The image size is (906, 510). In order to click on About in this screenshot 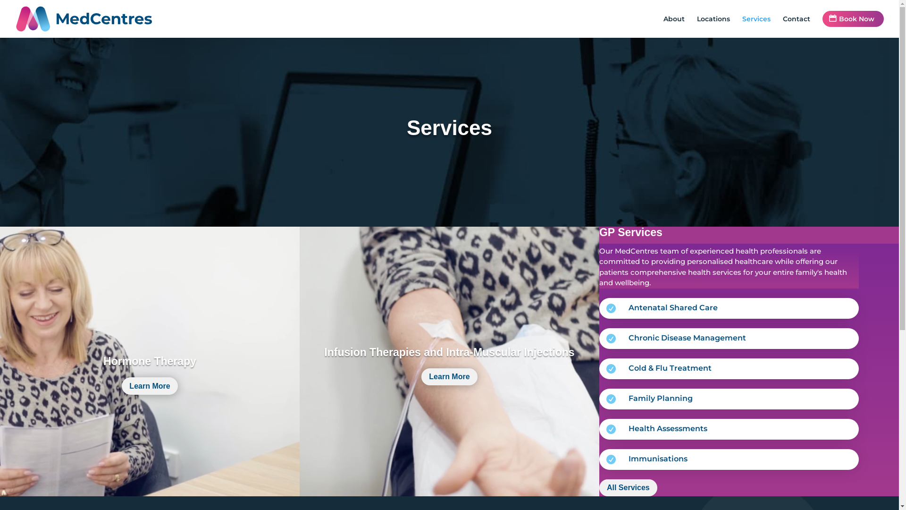, I will do `click(674, 26)`.